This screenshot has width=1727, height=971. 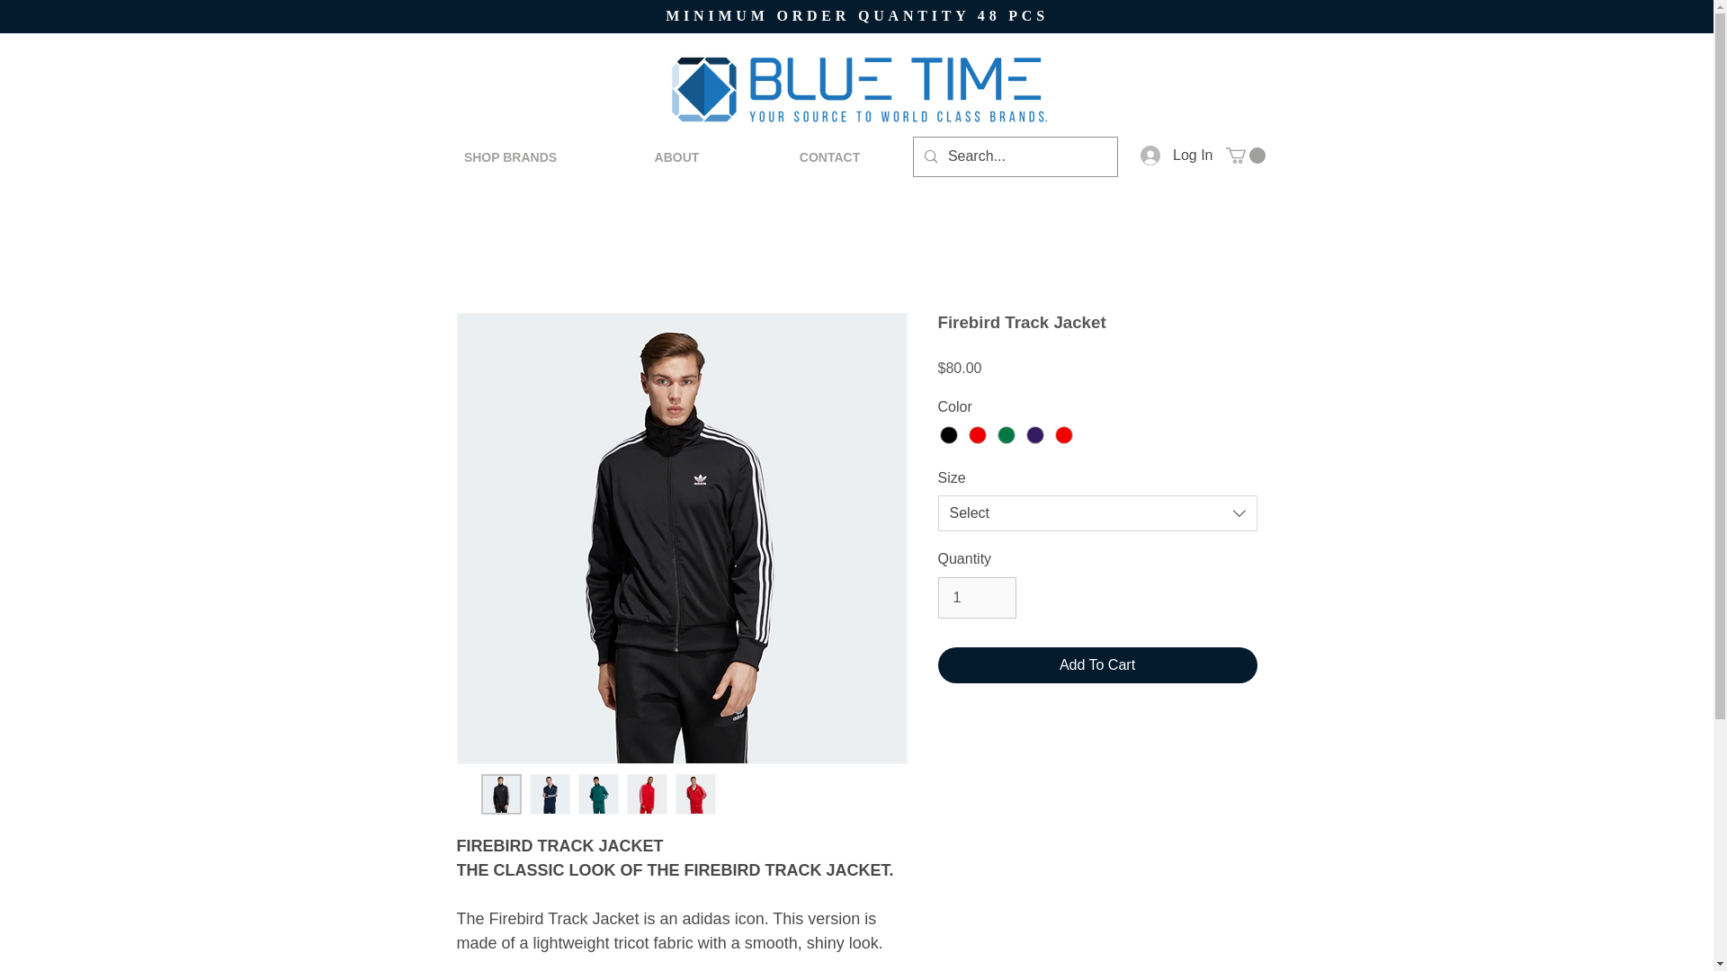 What do you see at coordinates (1097, 665) in the screenshot?
I see `Add To Cart` at bounding box center [1097, 665].